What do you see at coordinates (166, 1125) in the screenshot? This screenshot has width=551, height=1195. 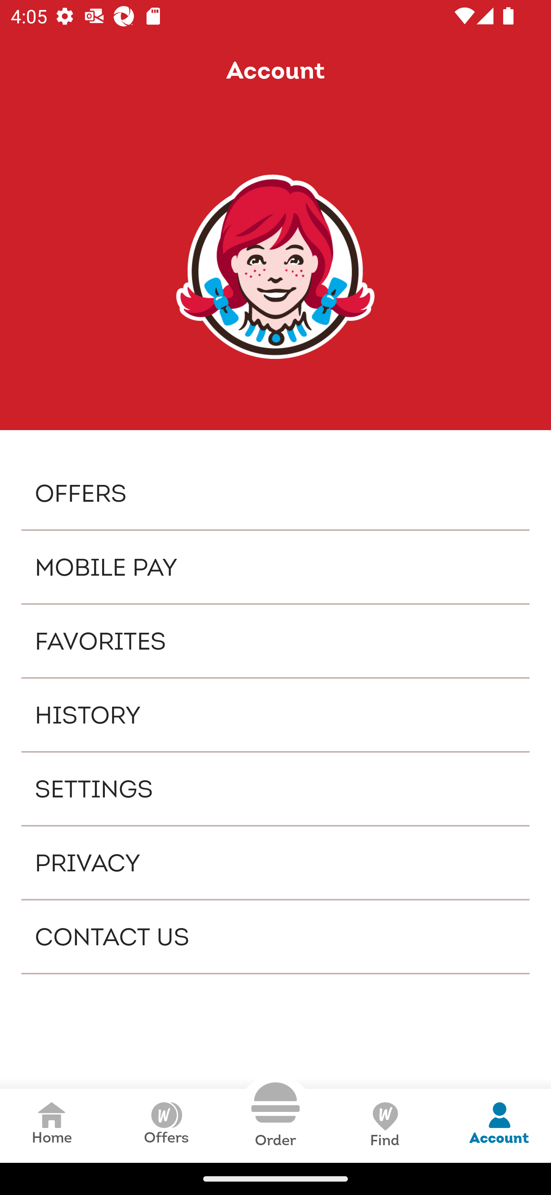 I see `Rewards,2 of 5 Offers Offers` at bounding box center [166, 1125].